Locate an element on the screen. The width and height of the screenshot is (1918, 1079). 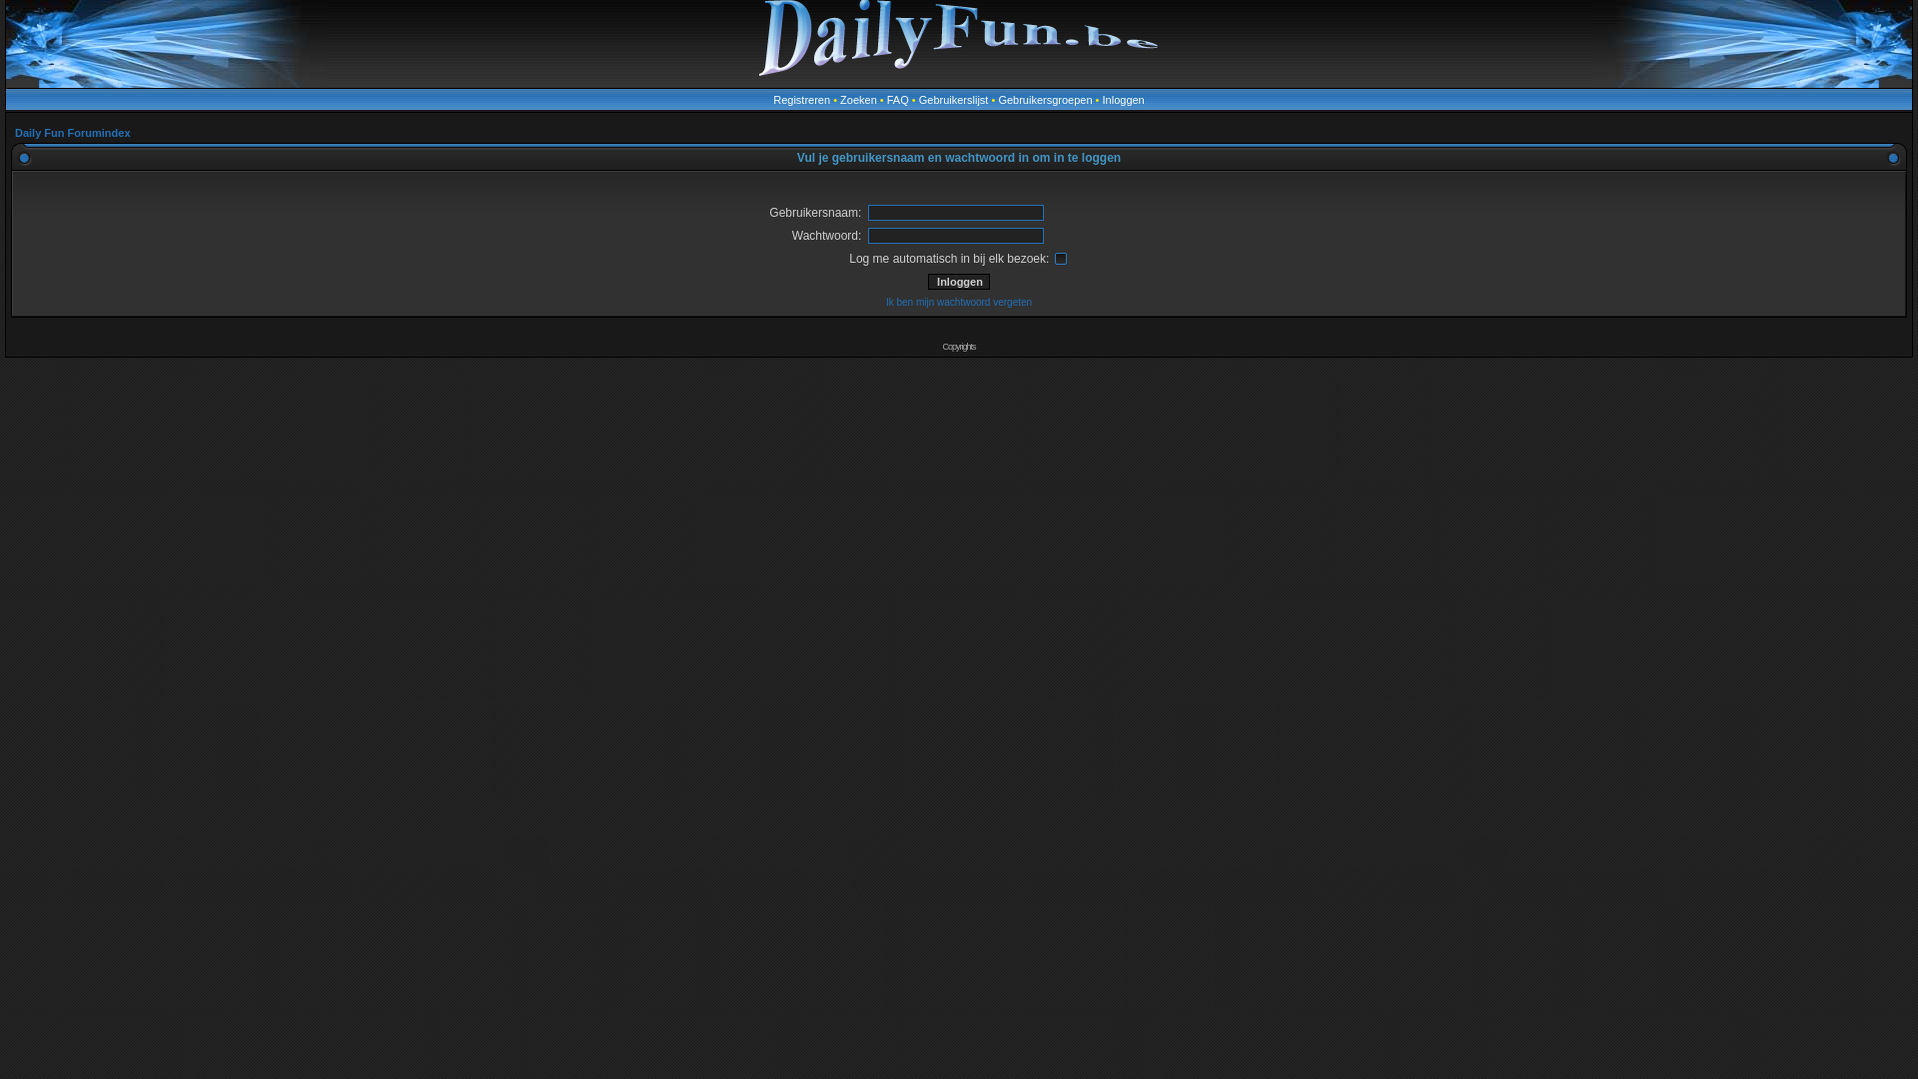
Copyrights is located at coordinates (959, 347).